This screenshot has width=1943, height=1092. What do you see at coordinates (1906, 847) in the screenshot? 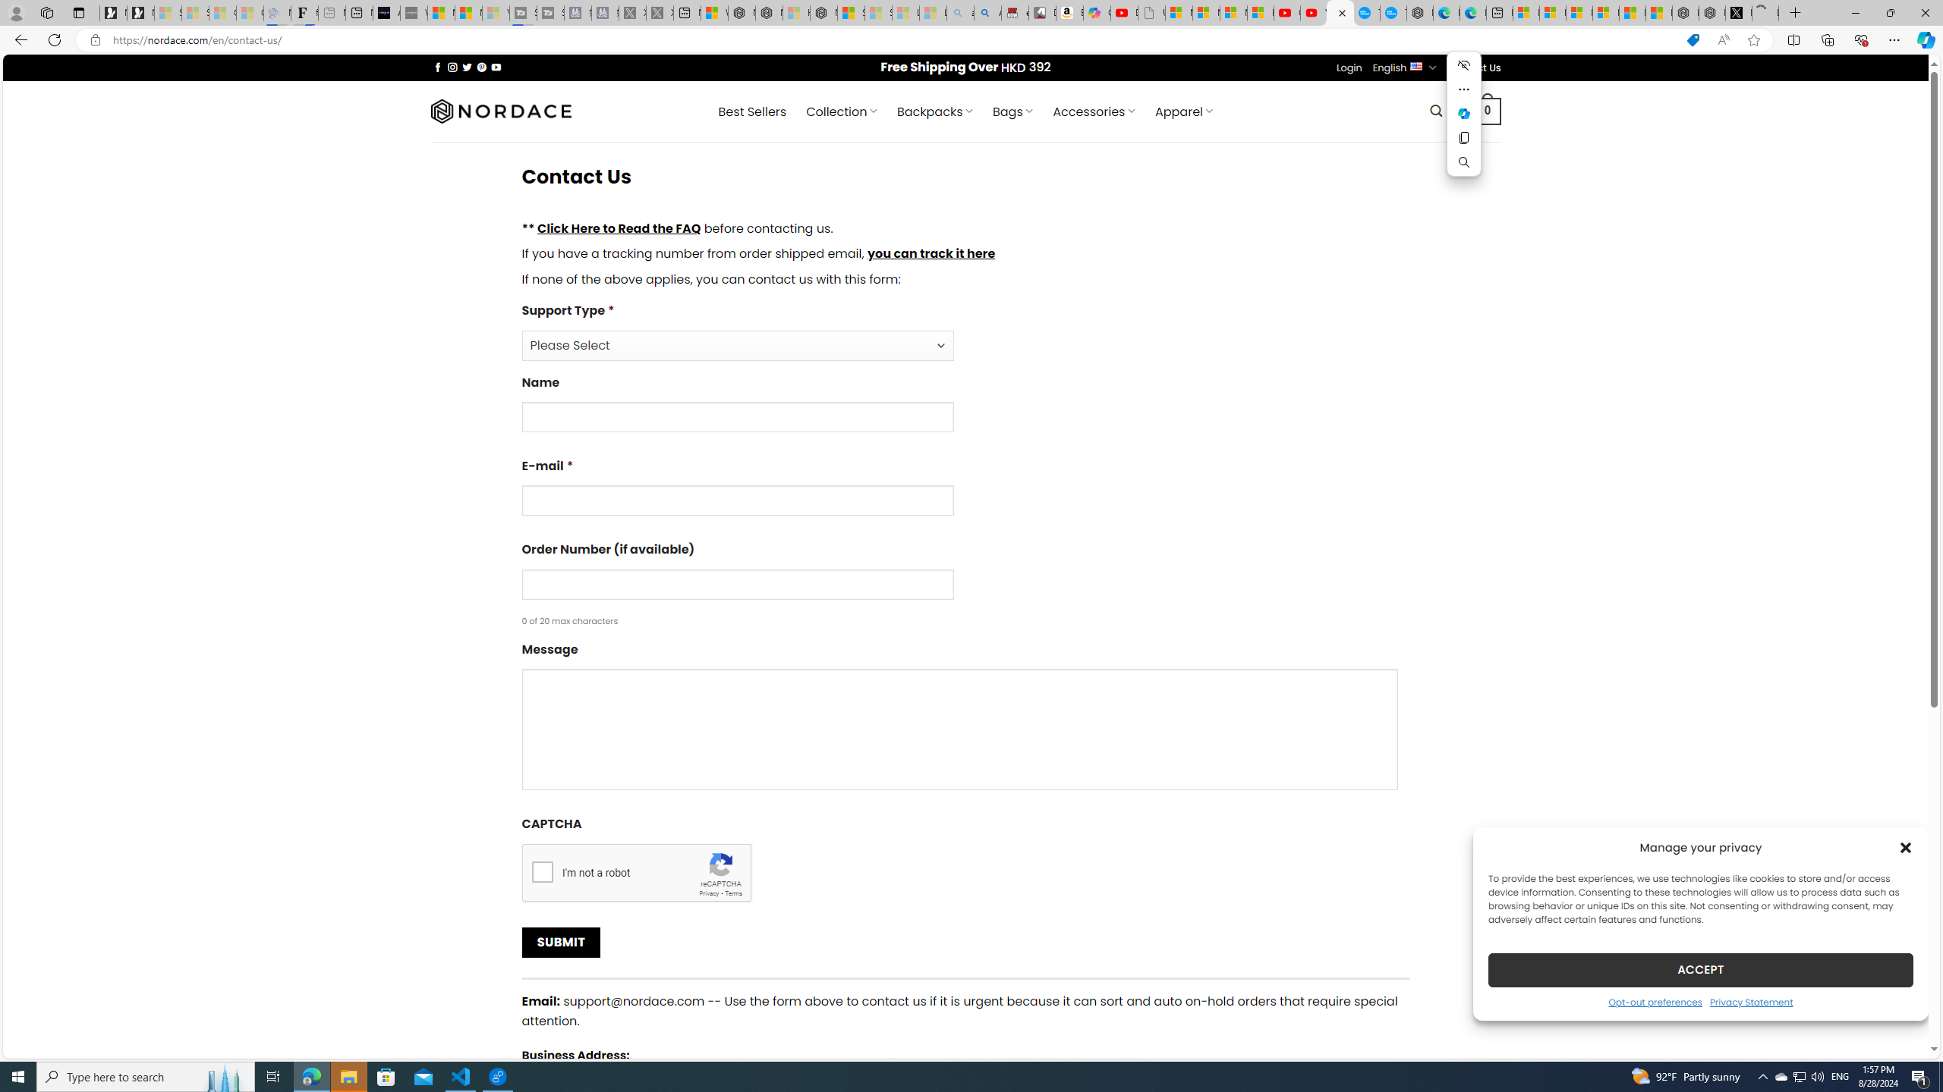
I see `Class: cmplz-close` at bounding box center [1906, 847].